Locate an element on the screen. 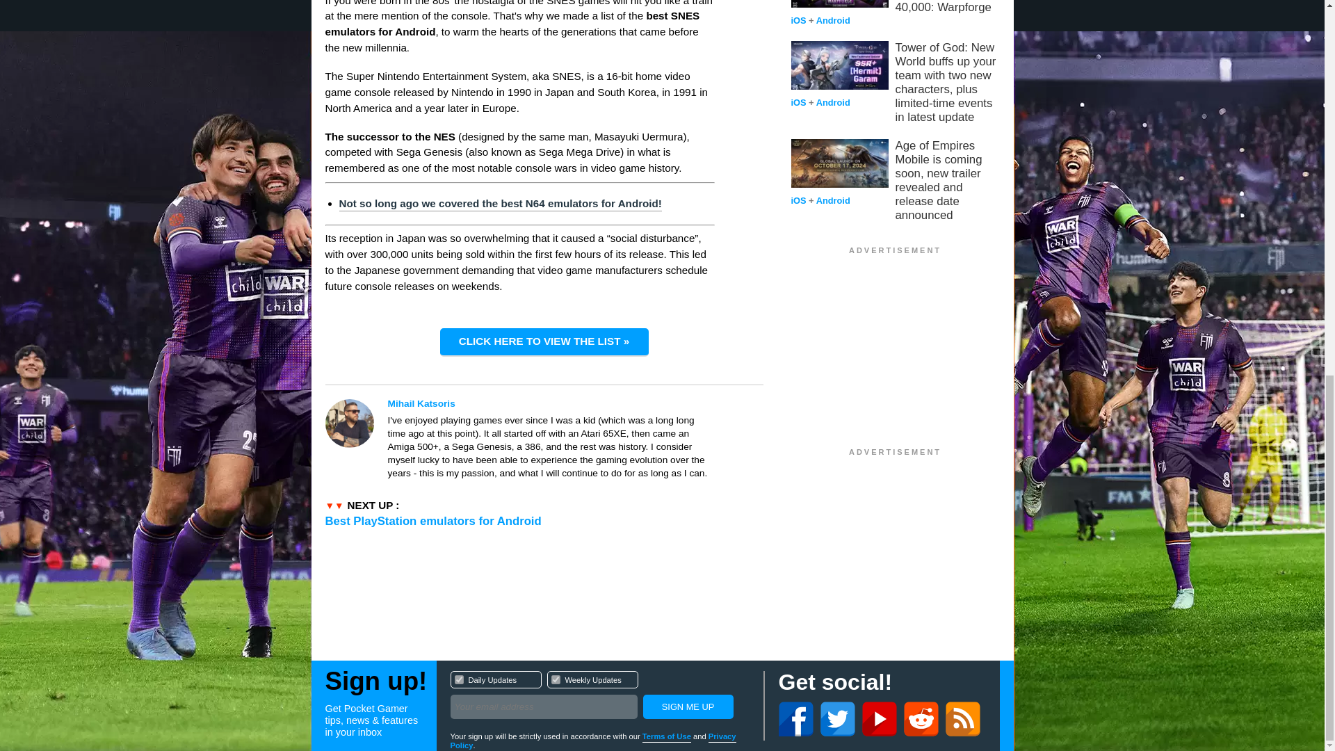  Sign Me Up is located at coordinates (687, 706).